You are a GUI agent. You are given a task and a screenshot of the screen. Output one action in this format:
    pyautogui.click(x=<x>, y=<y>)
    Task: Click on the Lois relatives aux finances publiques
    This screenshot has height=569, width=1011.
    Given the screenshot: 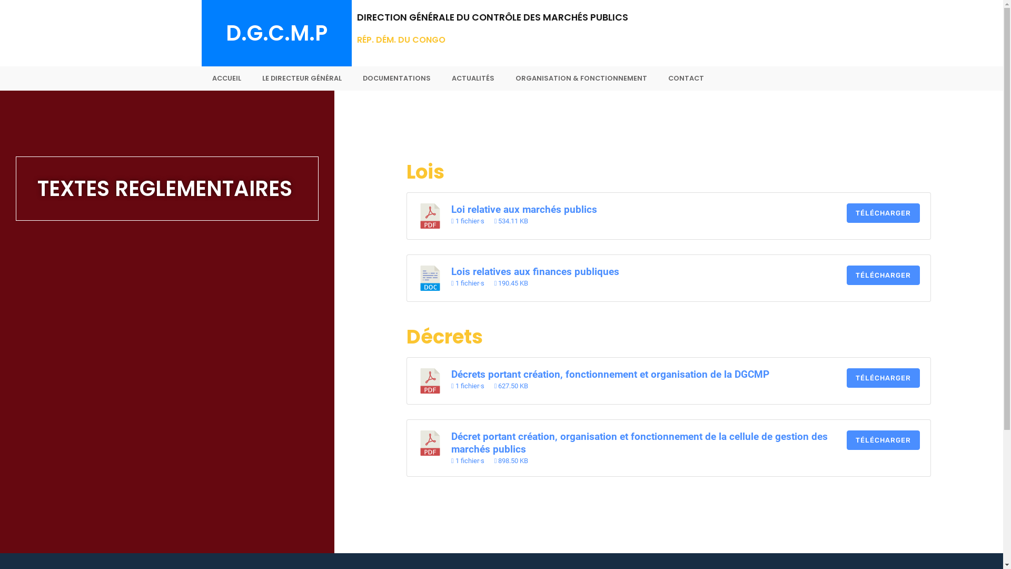 What is the action you would take?
    pyautogui.click(x=535, y=272)
    